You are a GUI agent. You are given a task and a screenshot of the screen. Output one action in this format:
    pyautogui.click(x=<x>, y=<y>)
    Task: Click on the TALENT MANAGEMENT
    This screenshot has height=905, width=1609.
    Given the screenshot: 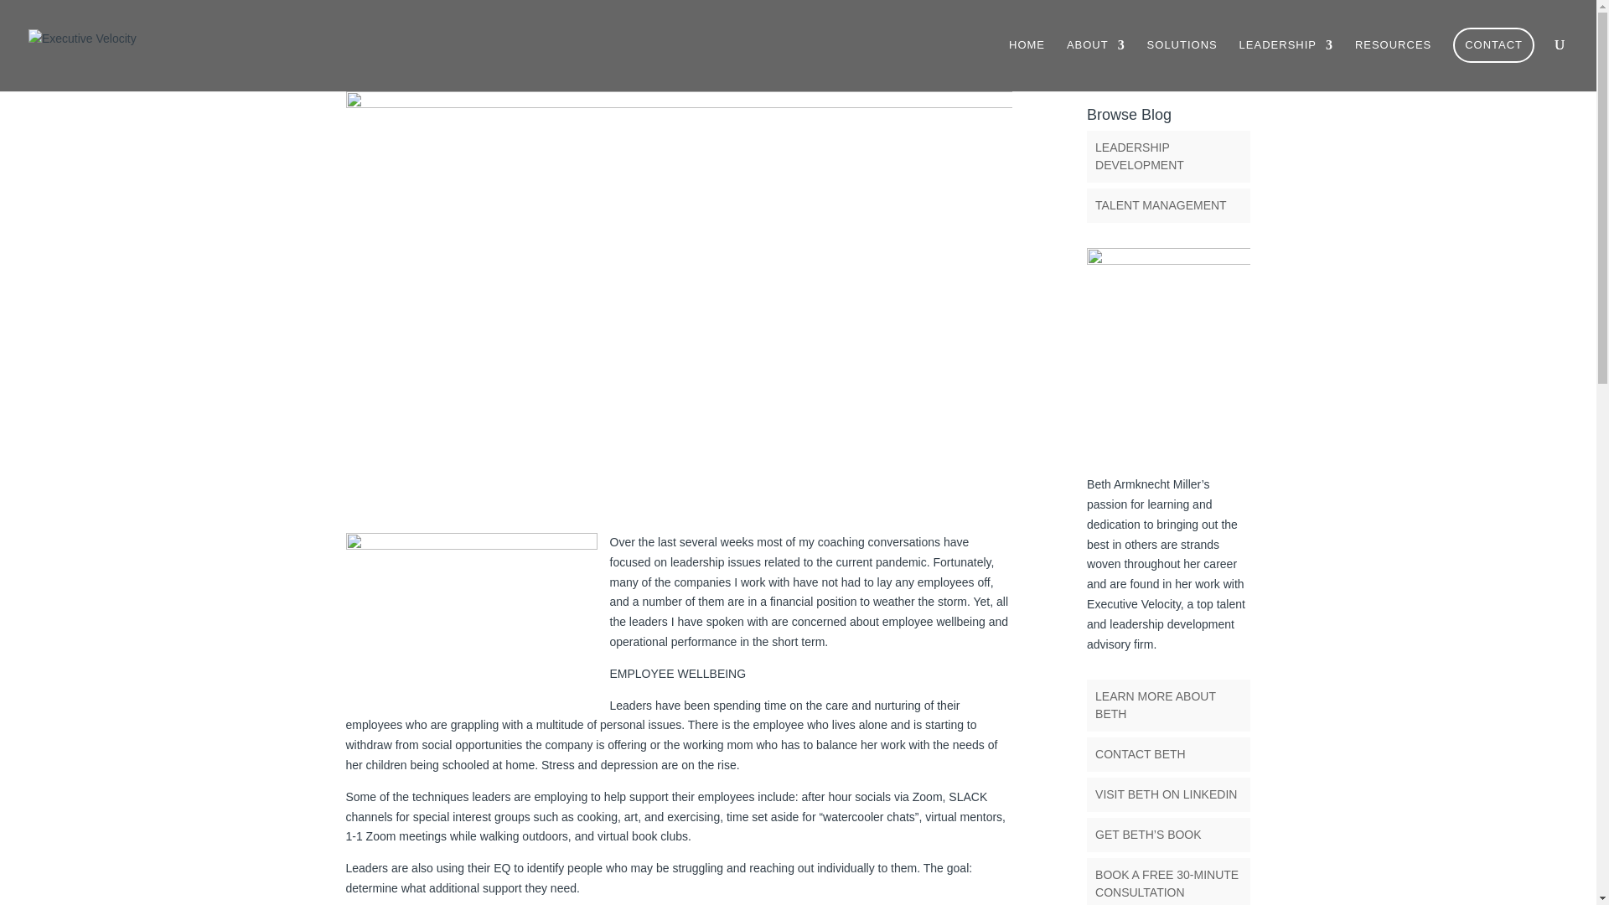 What is the action you would take?
    pyautogui.click(x=1161, y=204)
    